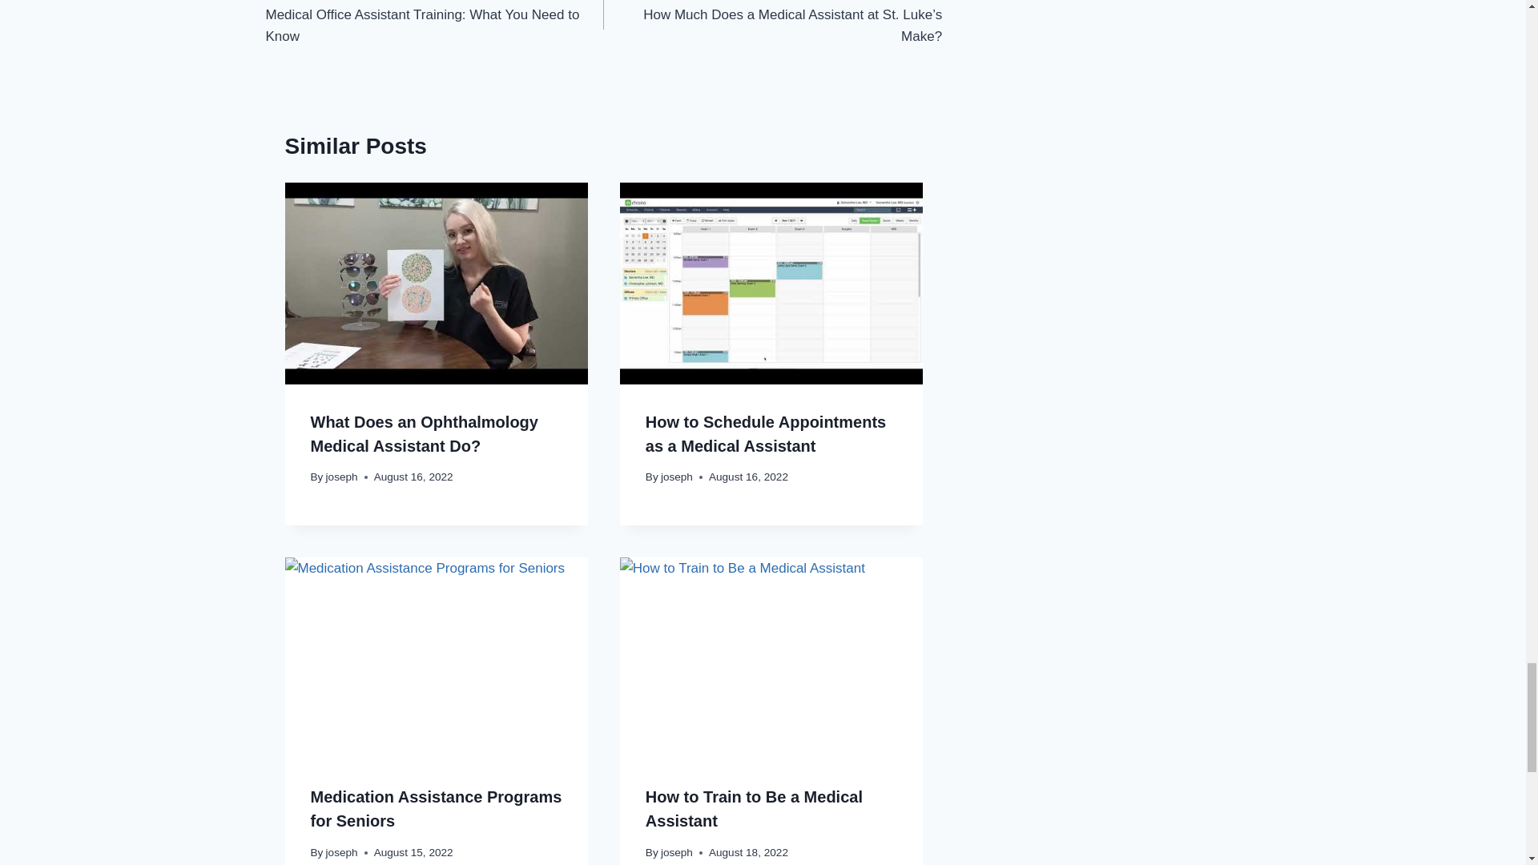 This screenshot has height=865, width=1538. What do you see at coordinates (766, 434) in the screenshot?
I see `How to Schedule Appointments as a Medical Assistant` at bounding box center [766, 434].